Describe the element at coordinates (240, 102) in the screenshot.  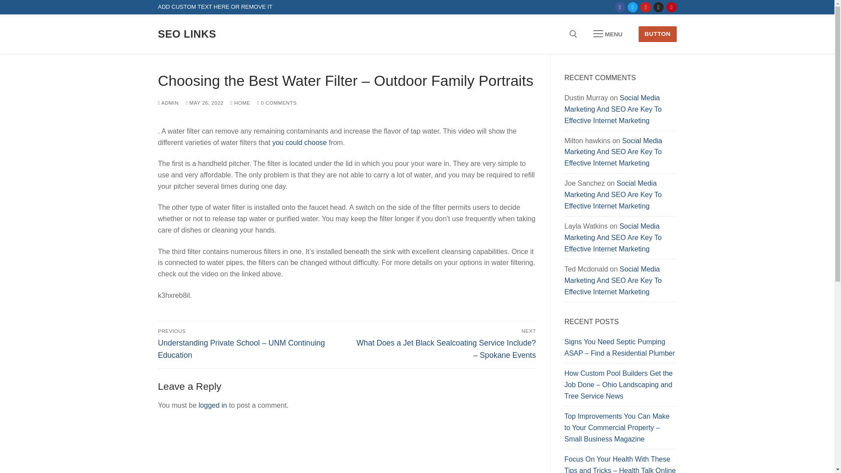
I see `HOME` at that location.